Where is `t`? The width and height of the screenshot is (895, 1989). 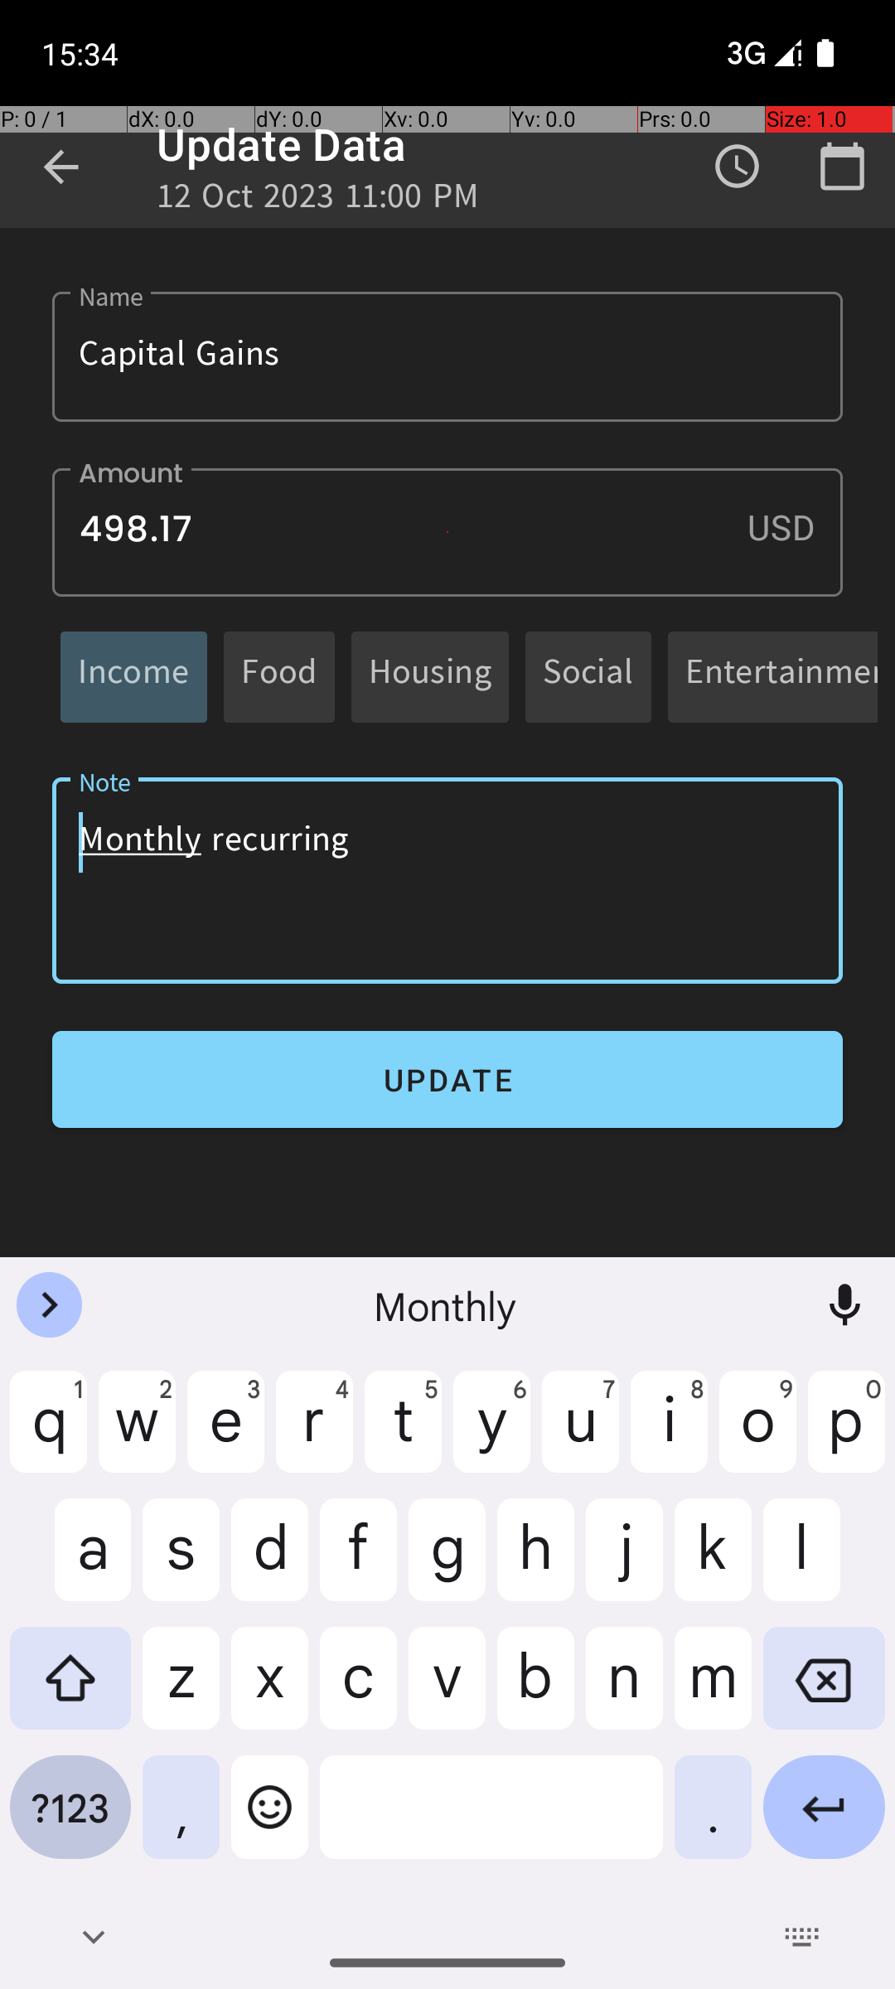
t is located at coordinates (403, 1435).